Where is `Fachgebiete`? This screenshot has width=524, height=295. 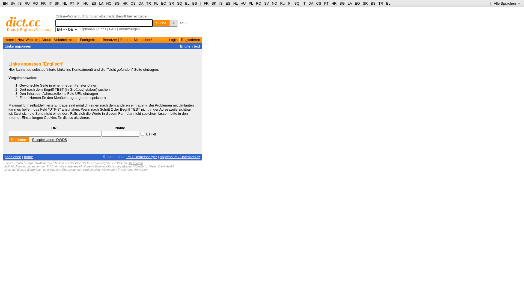 Fachgebiete is located at coordinates (90, 40).